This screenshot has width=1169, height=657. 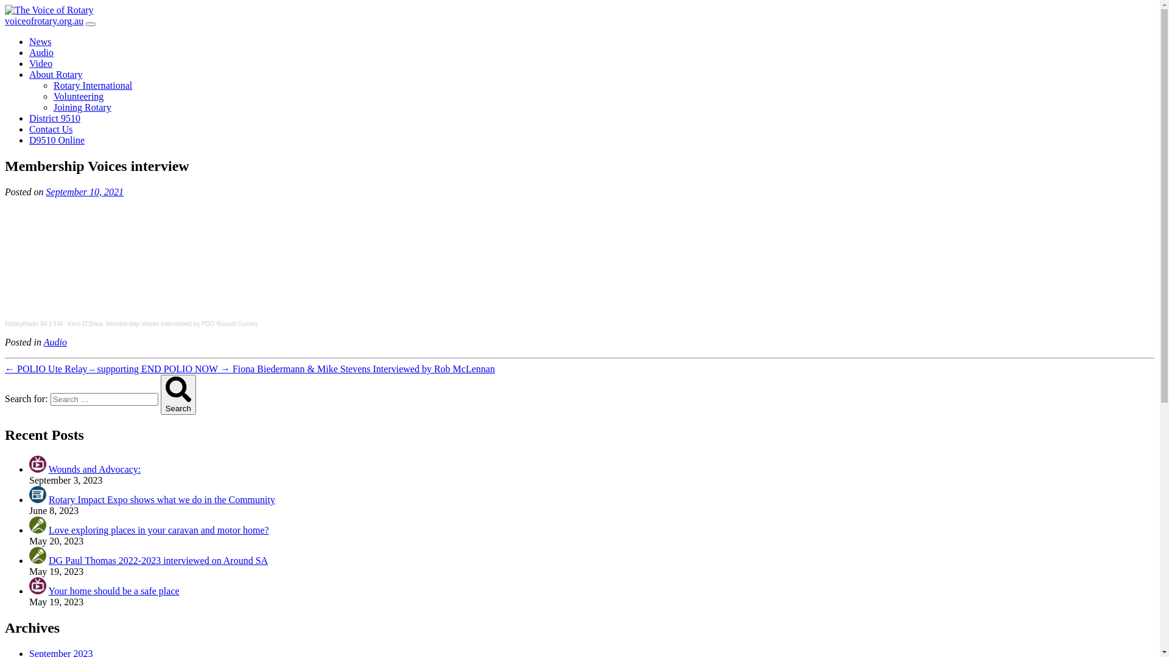 I want to click on Volunteering, so click(x=79, y=96).